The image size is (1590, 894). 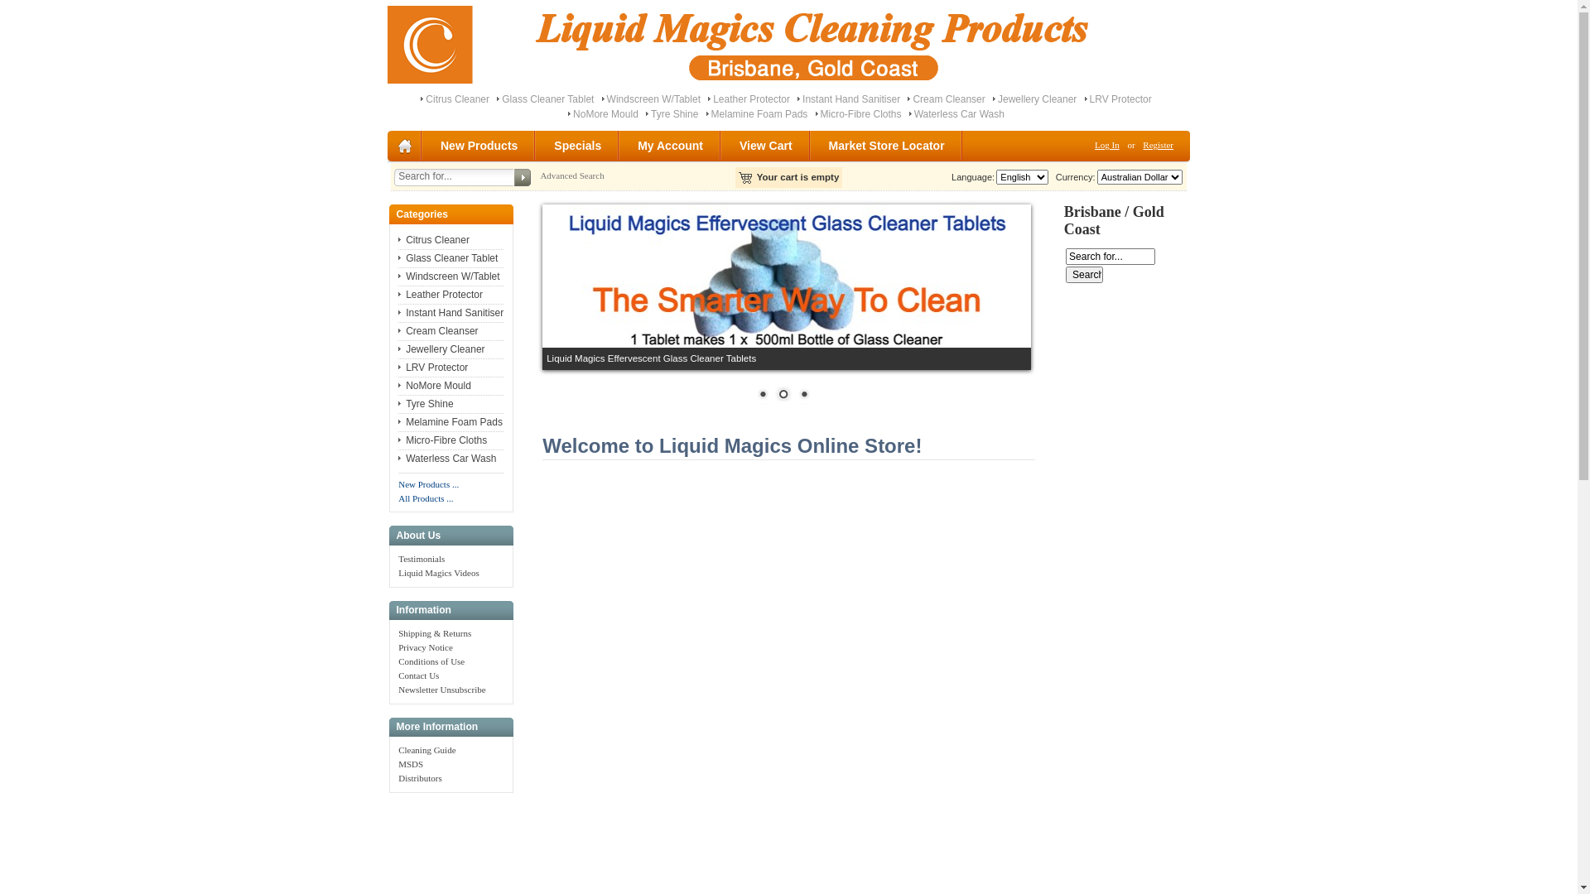 What do you see at coordinates (435, 632) in the screenshot?
I see `Shipping & Returns` at bounding box center [435, 632].